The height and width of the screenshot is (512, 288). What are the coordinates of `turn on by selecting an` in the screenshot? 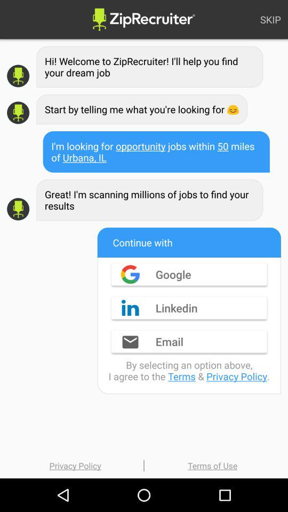 It's located at (189, 370).